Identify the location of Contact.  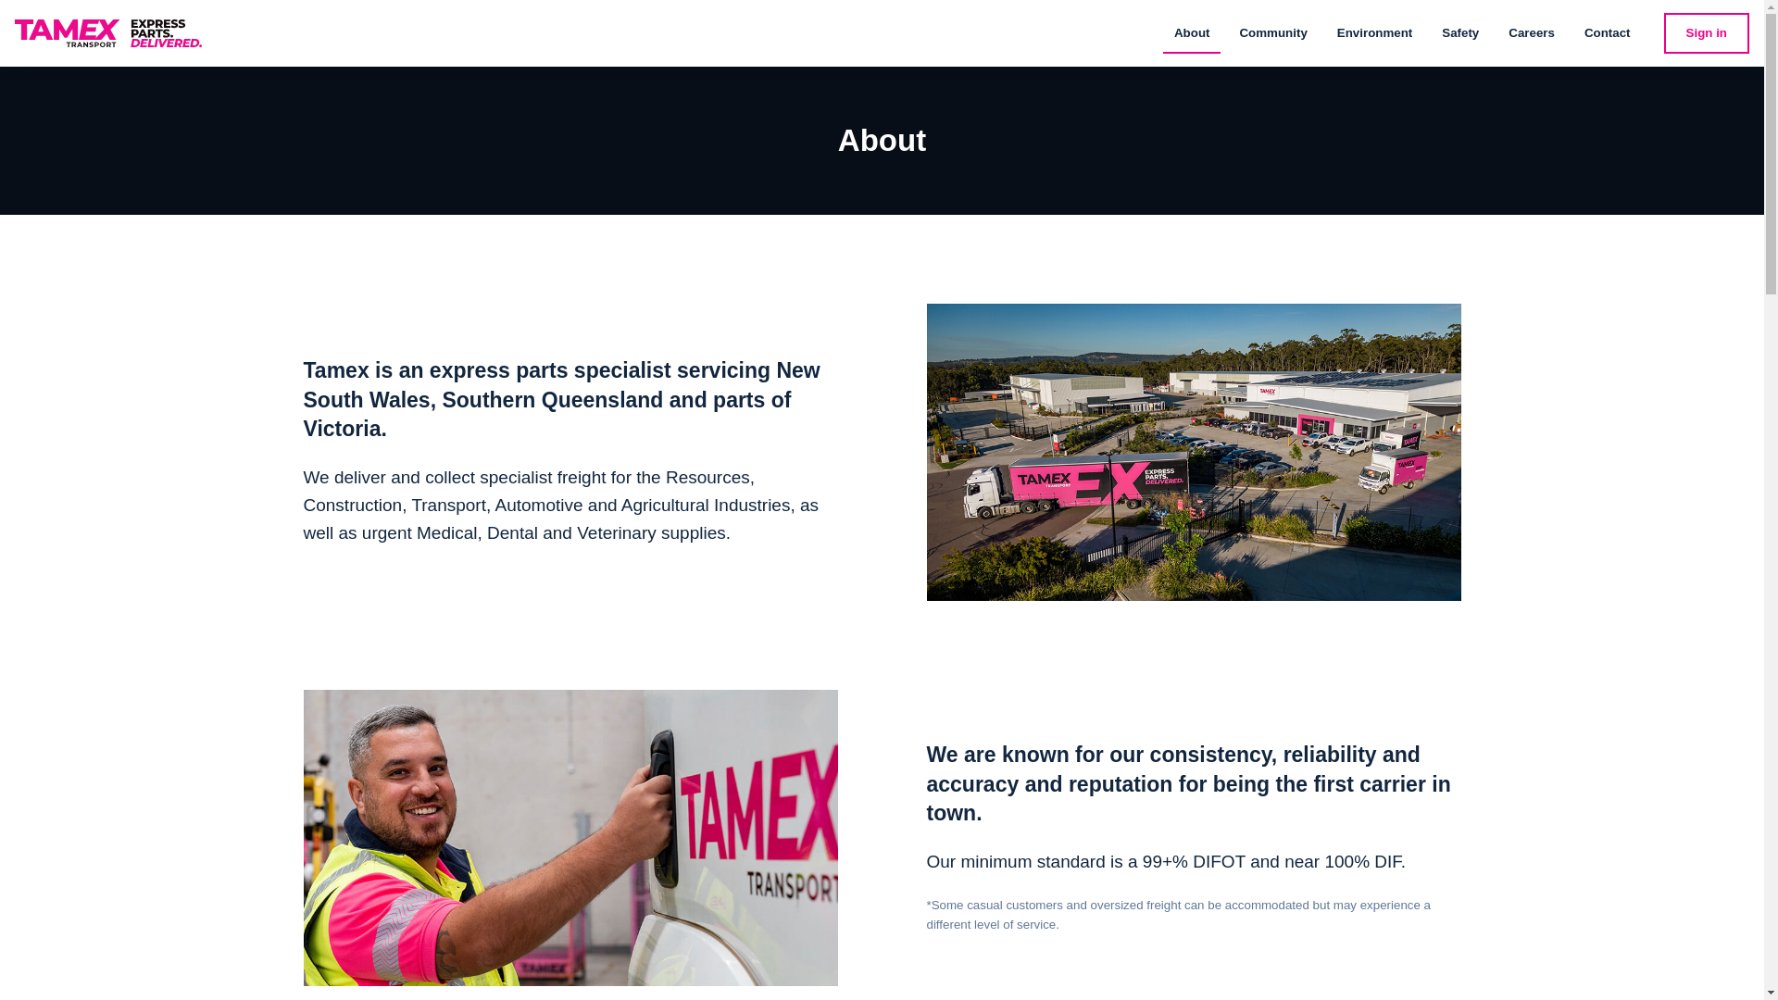
(1608, 33).